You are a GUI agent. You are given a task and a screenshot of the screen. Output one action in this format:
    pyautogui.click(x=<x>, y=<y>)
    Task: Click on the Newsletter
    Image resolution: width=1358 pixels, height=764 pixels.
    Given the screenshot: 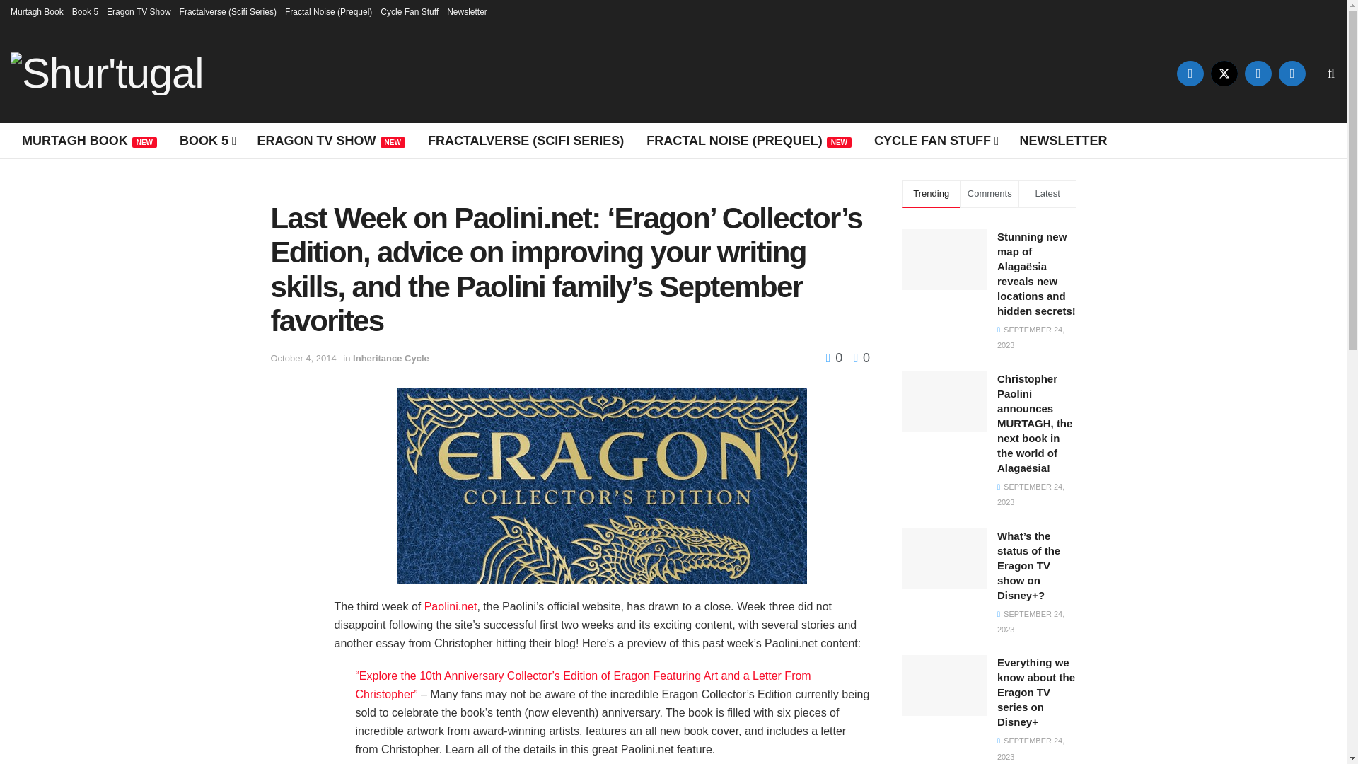 What is the action you would take?
    pyautogui.click(x=467, y=11)
    